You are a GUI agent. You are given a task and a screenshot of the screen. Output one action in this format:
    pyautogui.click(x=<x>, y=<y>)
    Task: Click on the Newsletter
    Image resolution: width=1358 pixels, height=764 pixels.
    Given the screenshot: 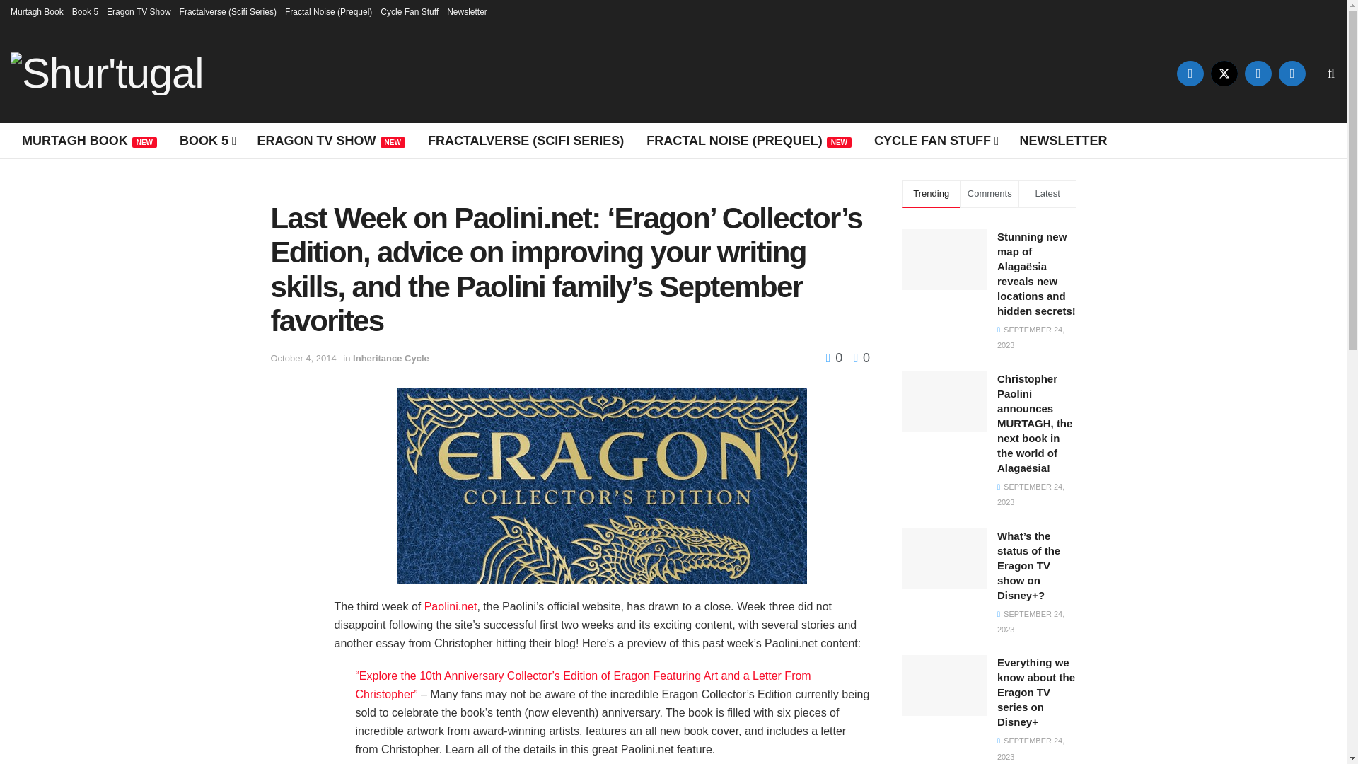 What is the action you would take?
    pyautogui.click(x=467, y=11)
    